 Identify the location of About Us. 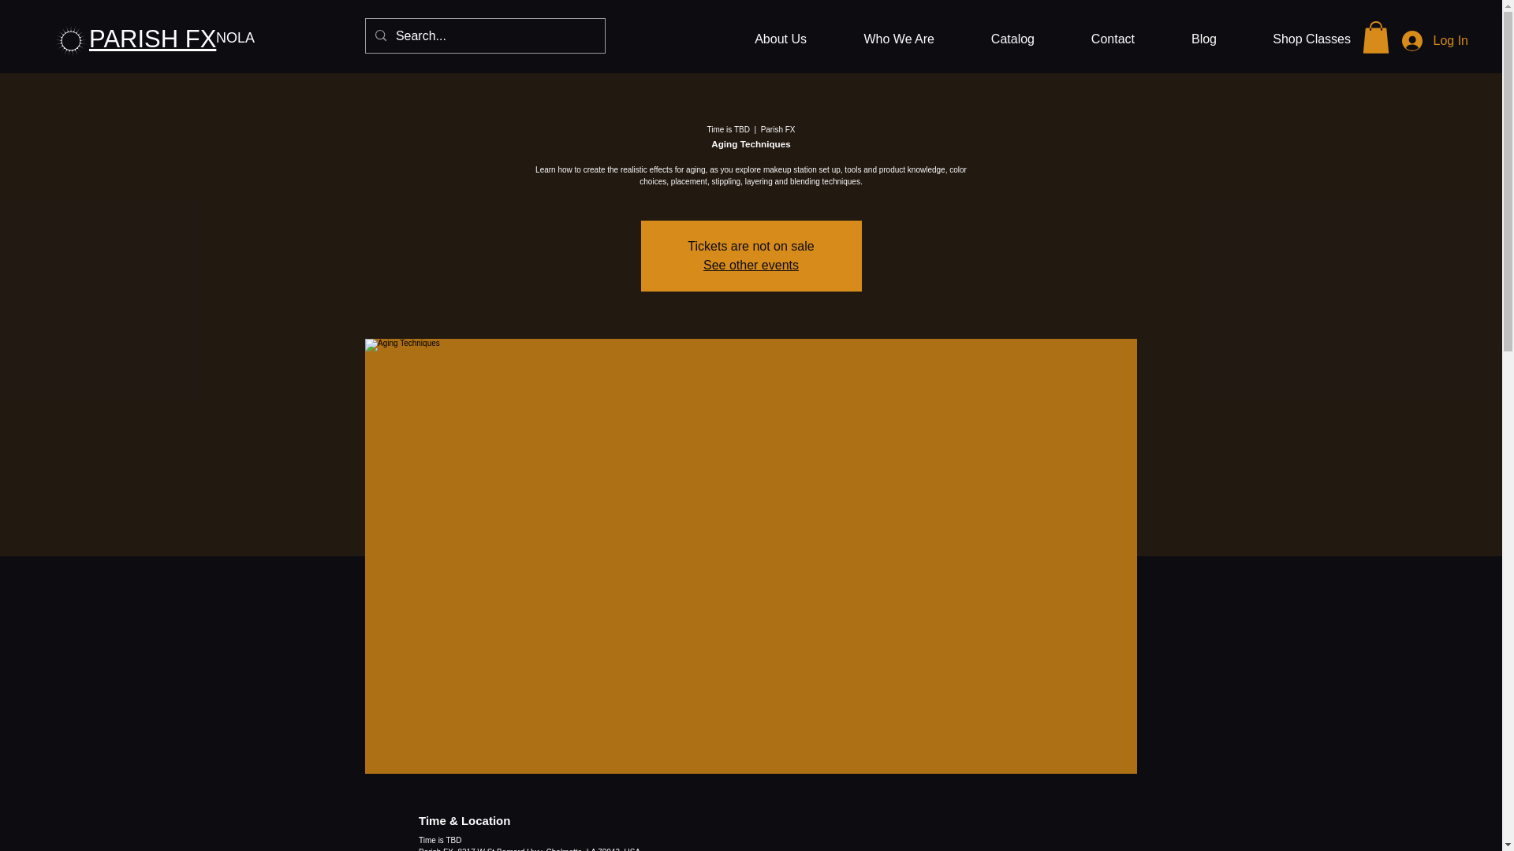
(764, 39).